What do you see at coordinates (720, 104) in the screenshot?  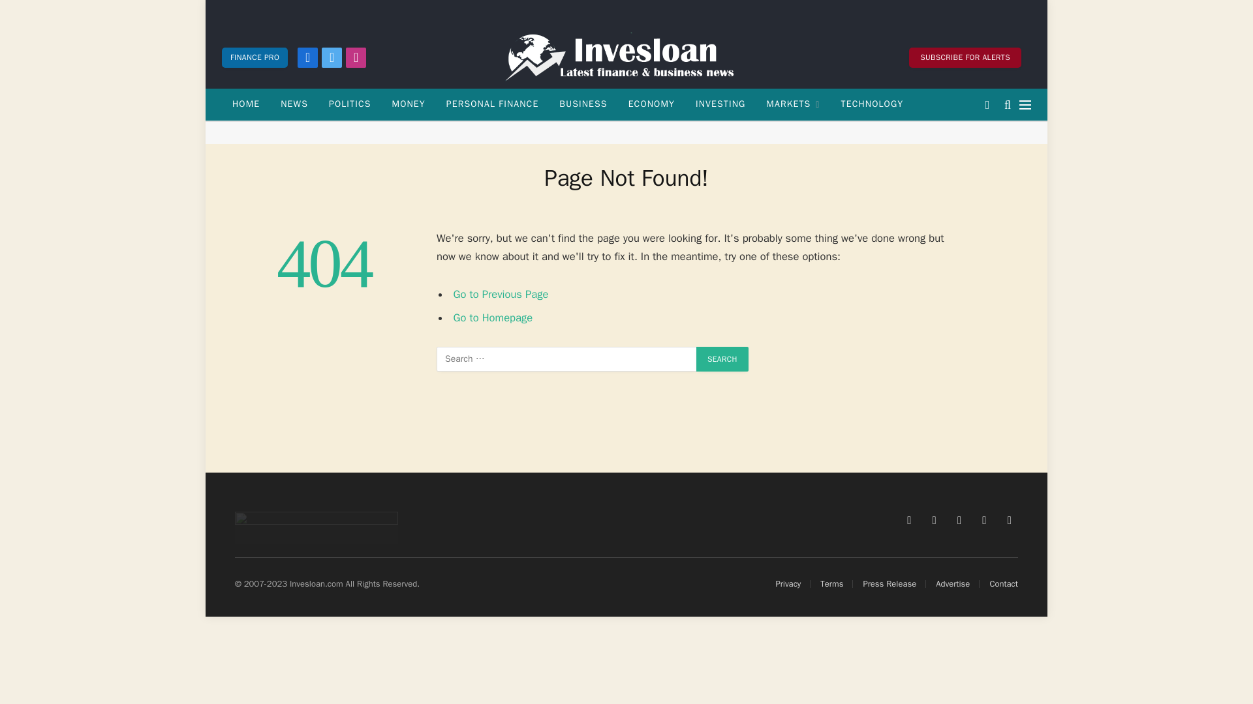 I see `INVESTING` at bounding box center [720, 104].